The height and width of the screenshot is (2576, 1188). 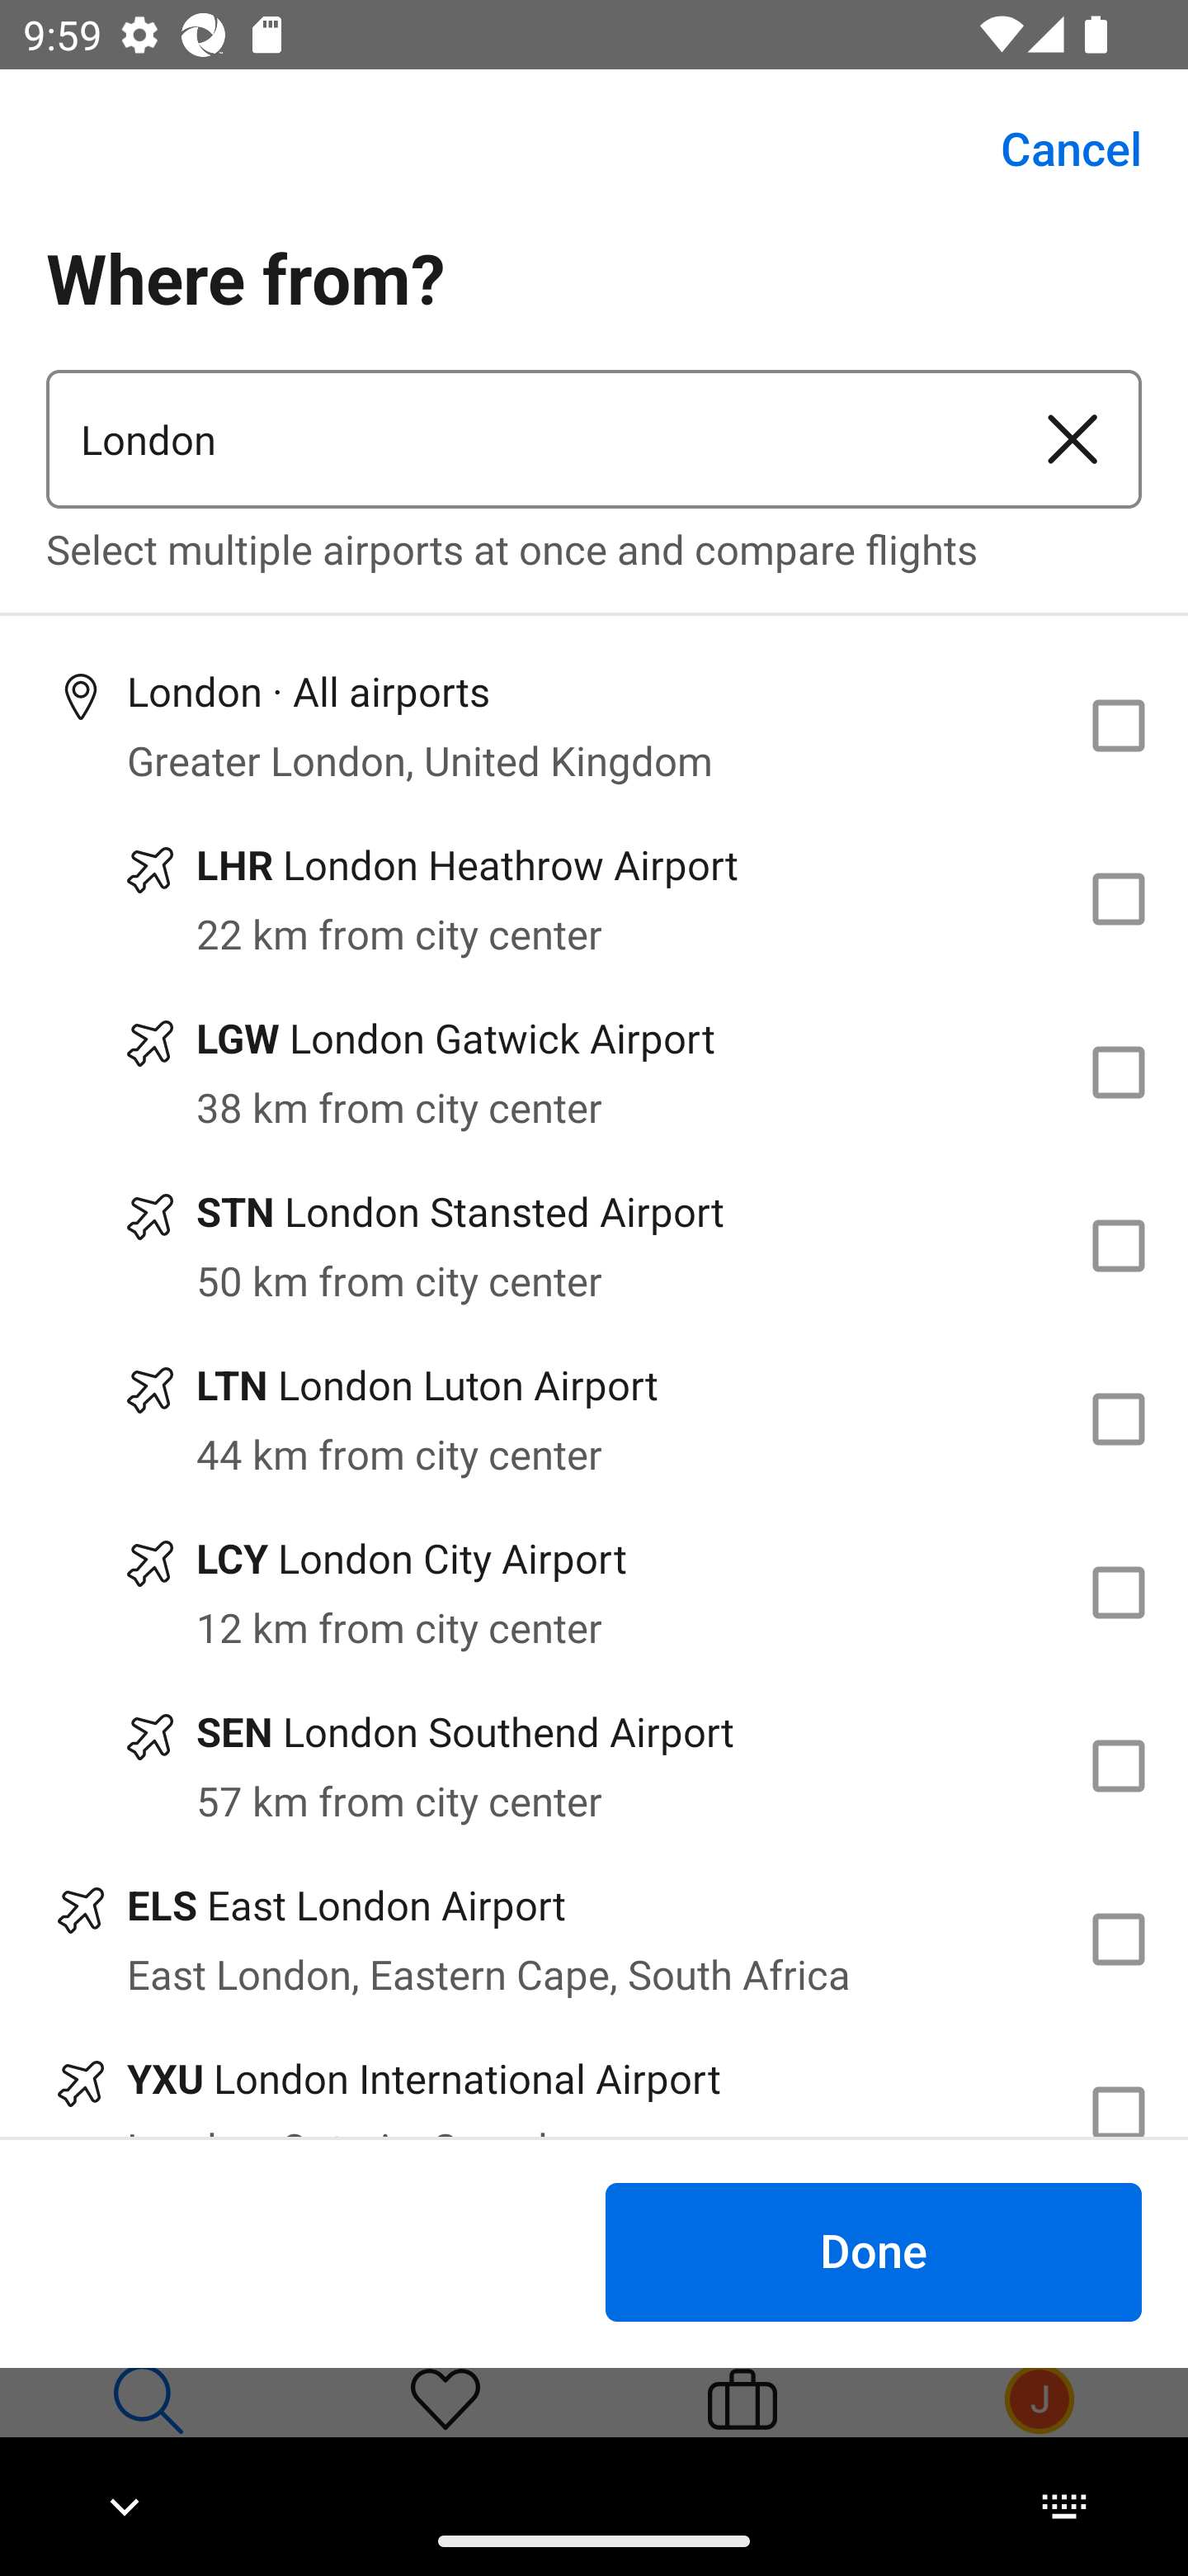 What do you see at coordinates (594, 1593) in the screenshot?
I see `LCY London City Airport 12 km from city center` at bounding box center [594, 1593].